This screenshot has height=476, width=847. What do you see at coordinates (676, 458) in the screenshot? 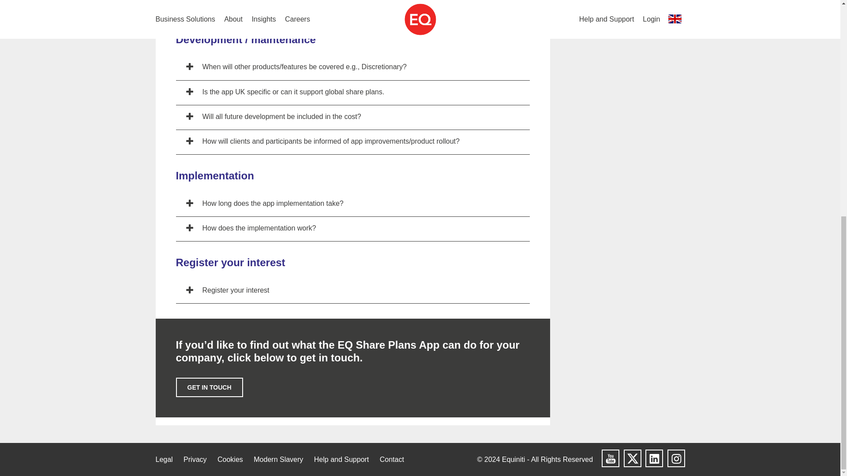
I see `Follow us on Instagram` at bounding box center [676, 458].